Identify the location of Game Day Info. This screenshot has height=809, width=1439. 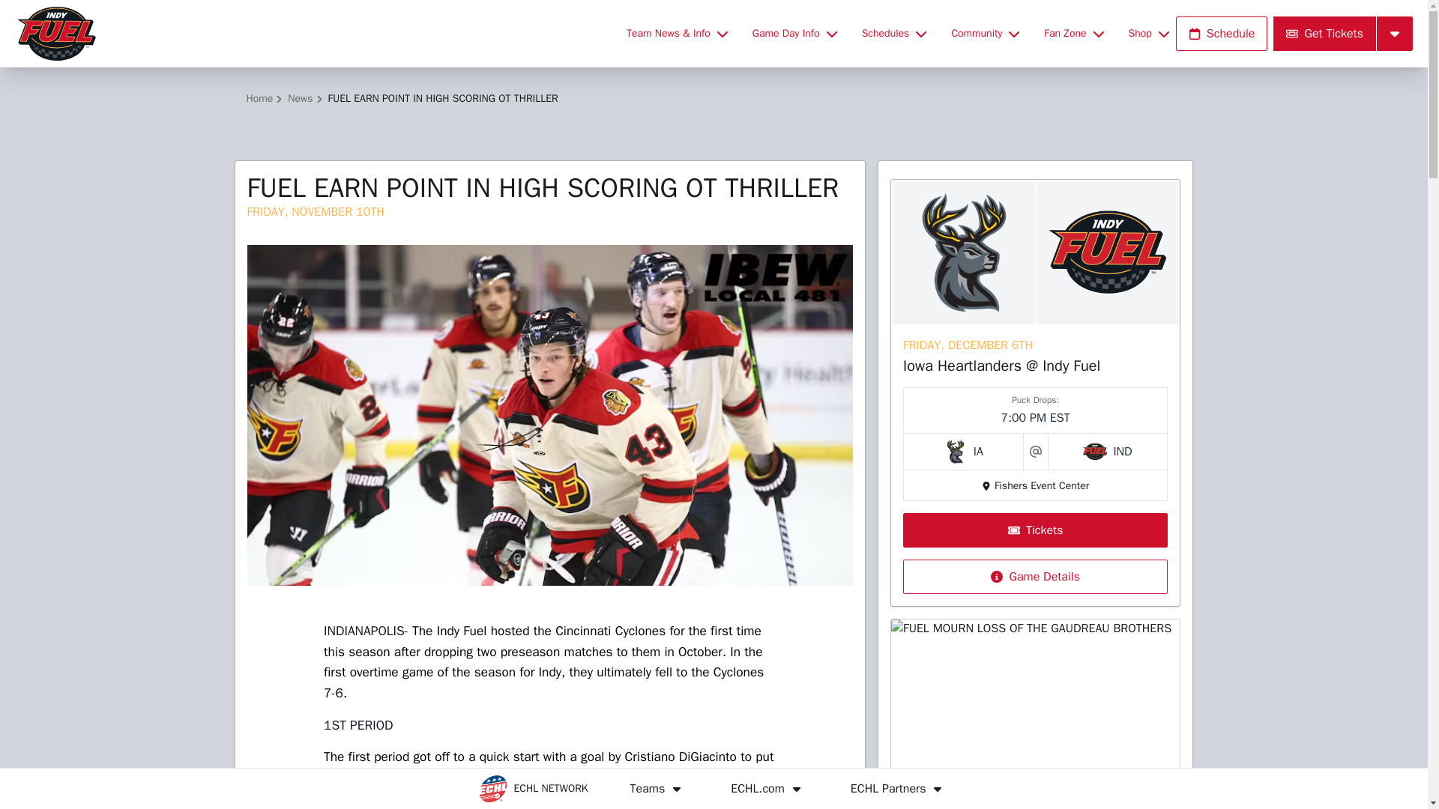
(794, 33).